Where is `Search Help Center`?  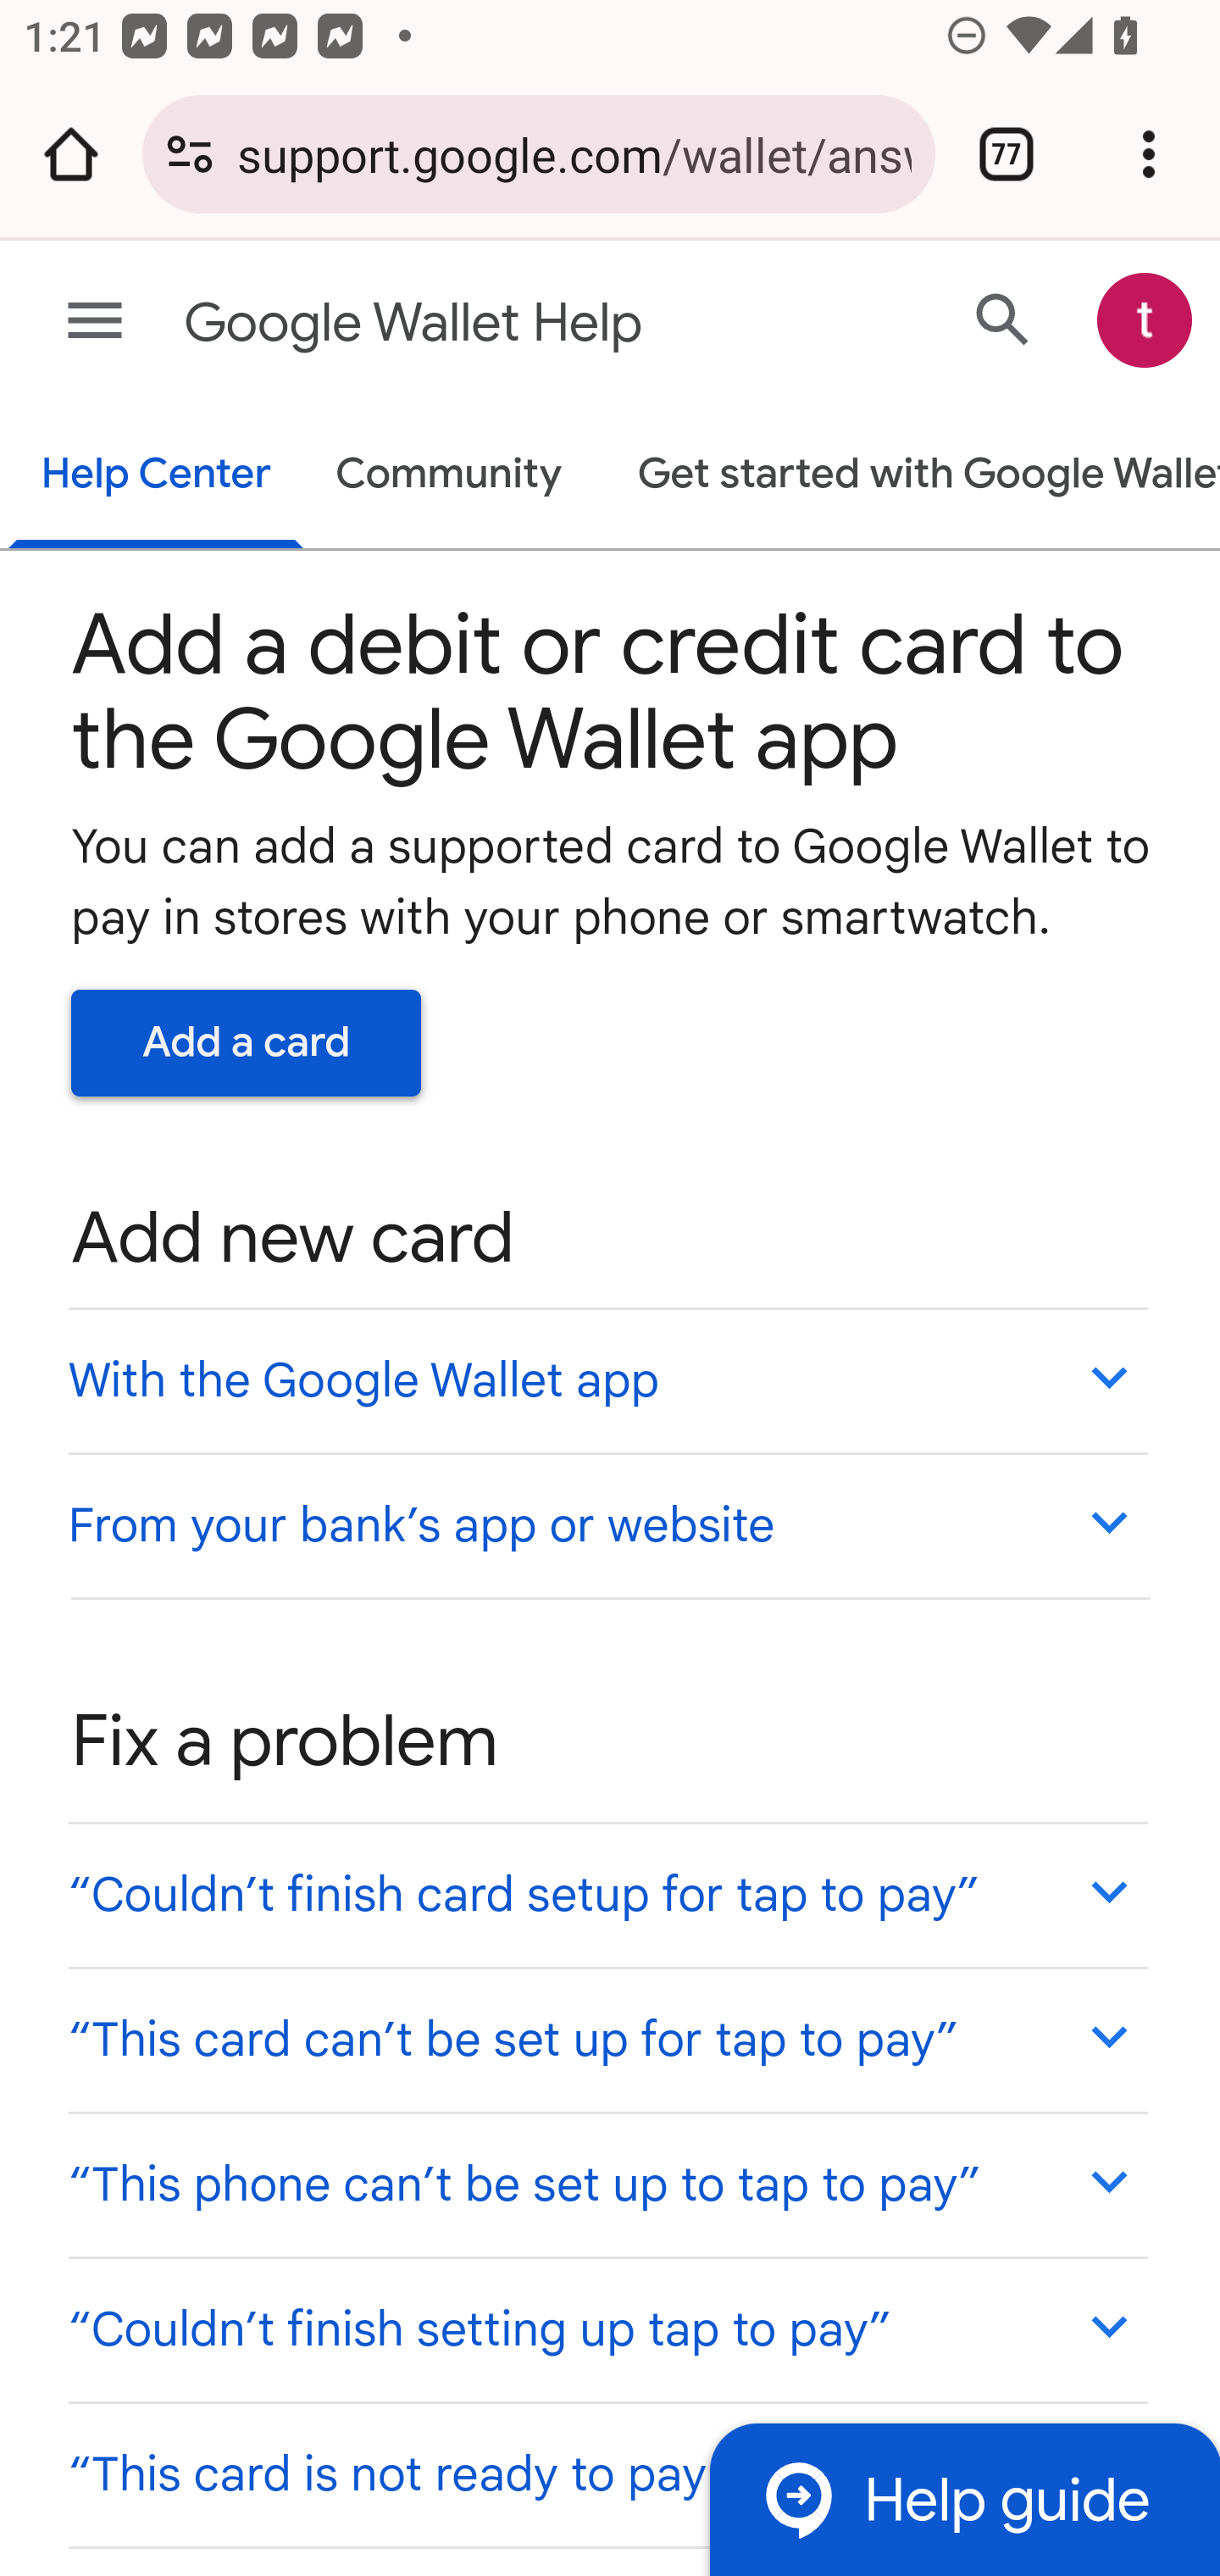 Search Help Center is located at coordinates (1003, 319).